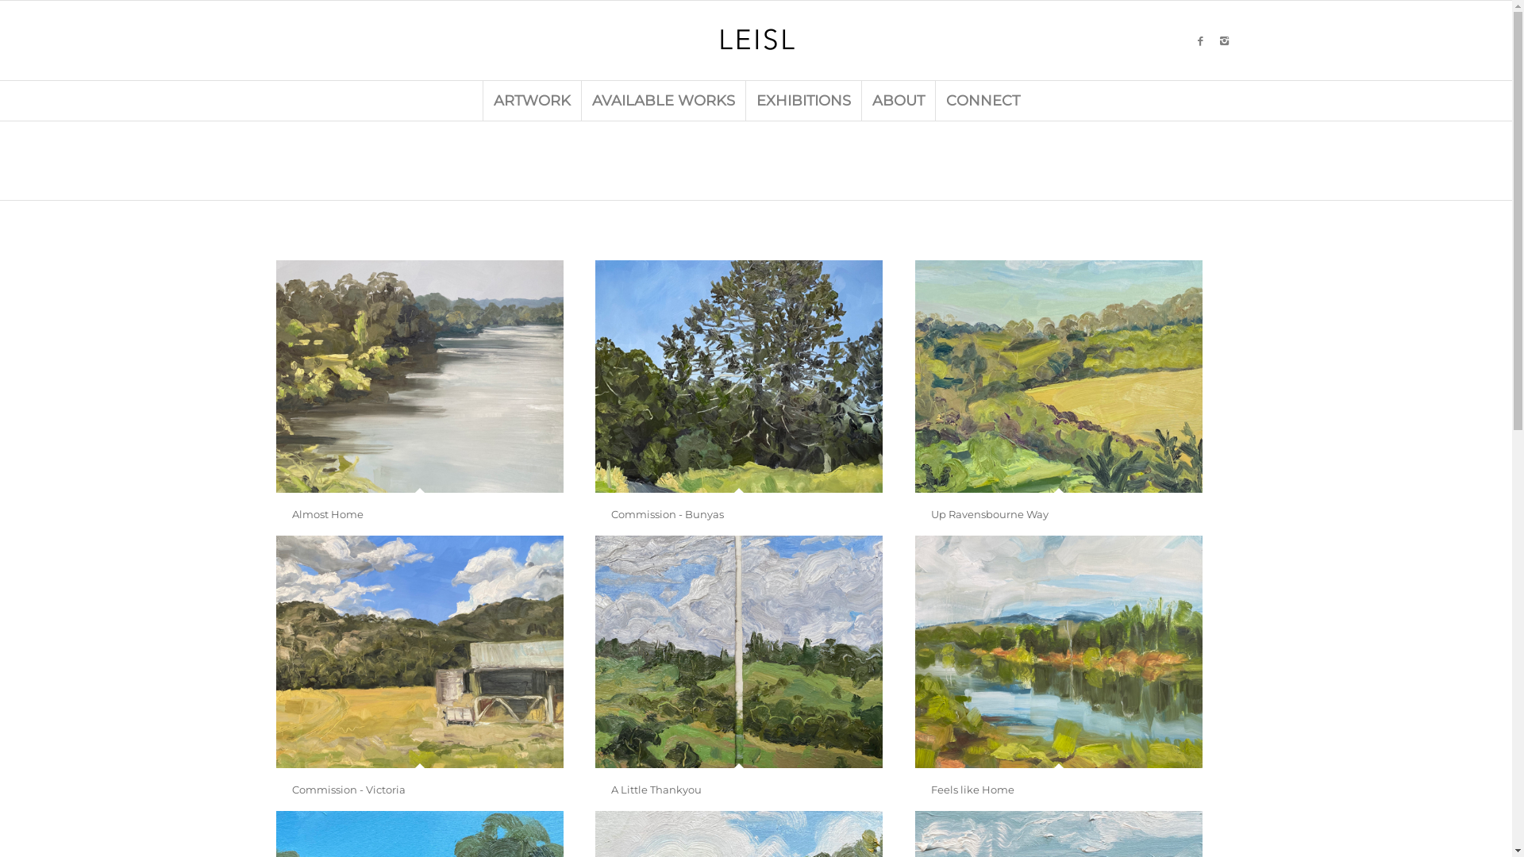 This screenshot has height=857, width=1524. I want to click on Commission - Victoria, so click(349, 790).